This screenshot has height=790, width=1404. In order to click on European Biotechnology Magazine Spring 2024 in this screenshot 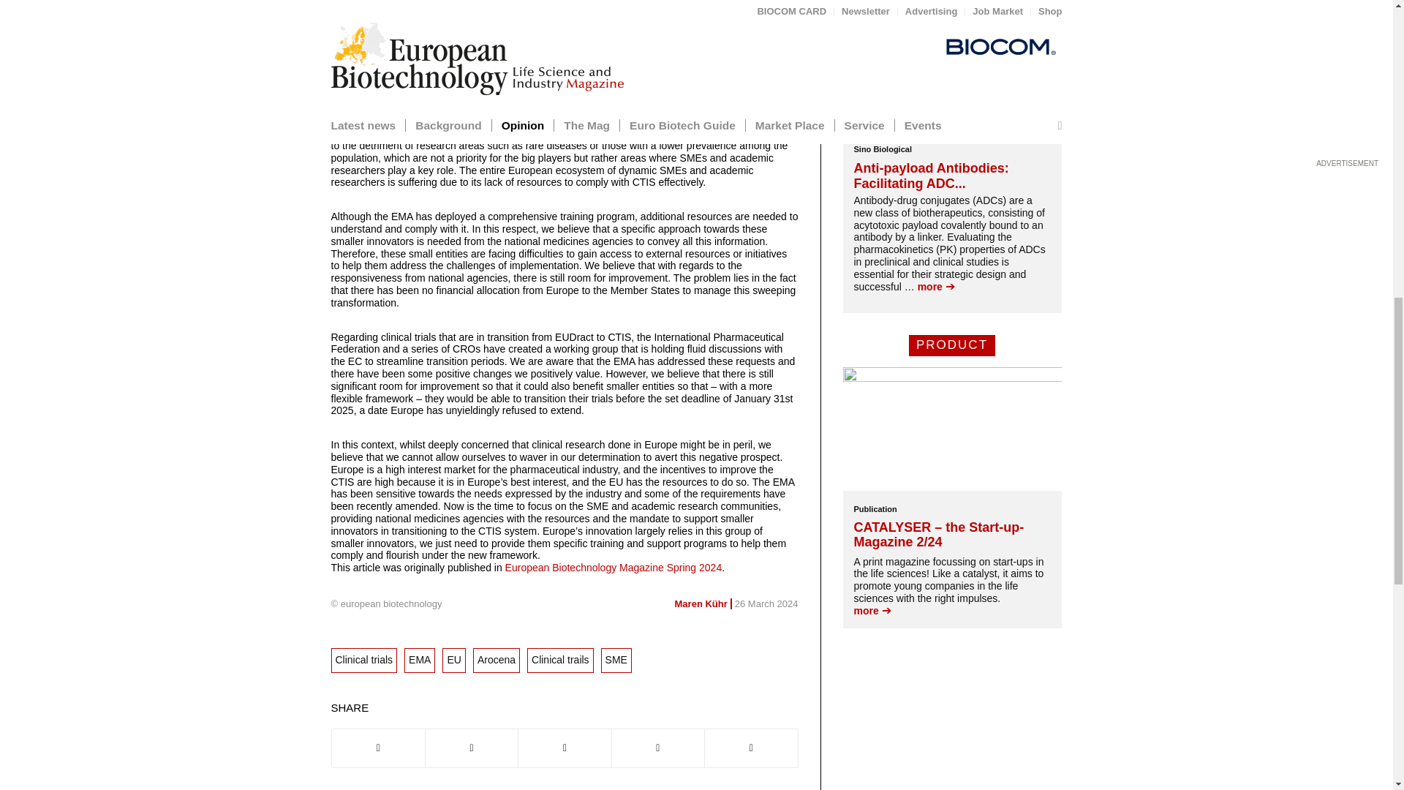, I will do `click(611, 568)`.